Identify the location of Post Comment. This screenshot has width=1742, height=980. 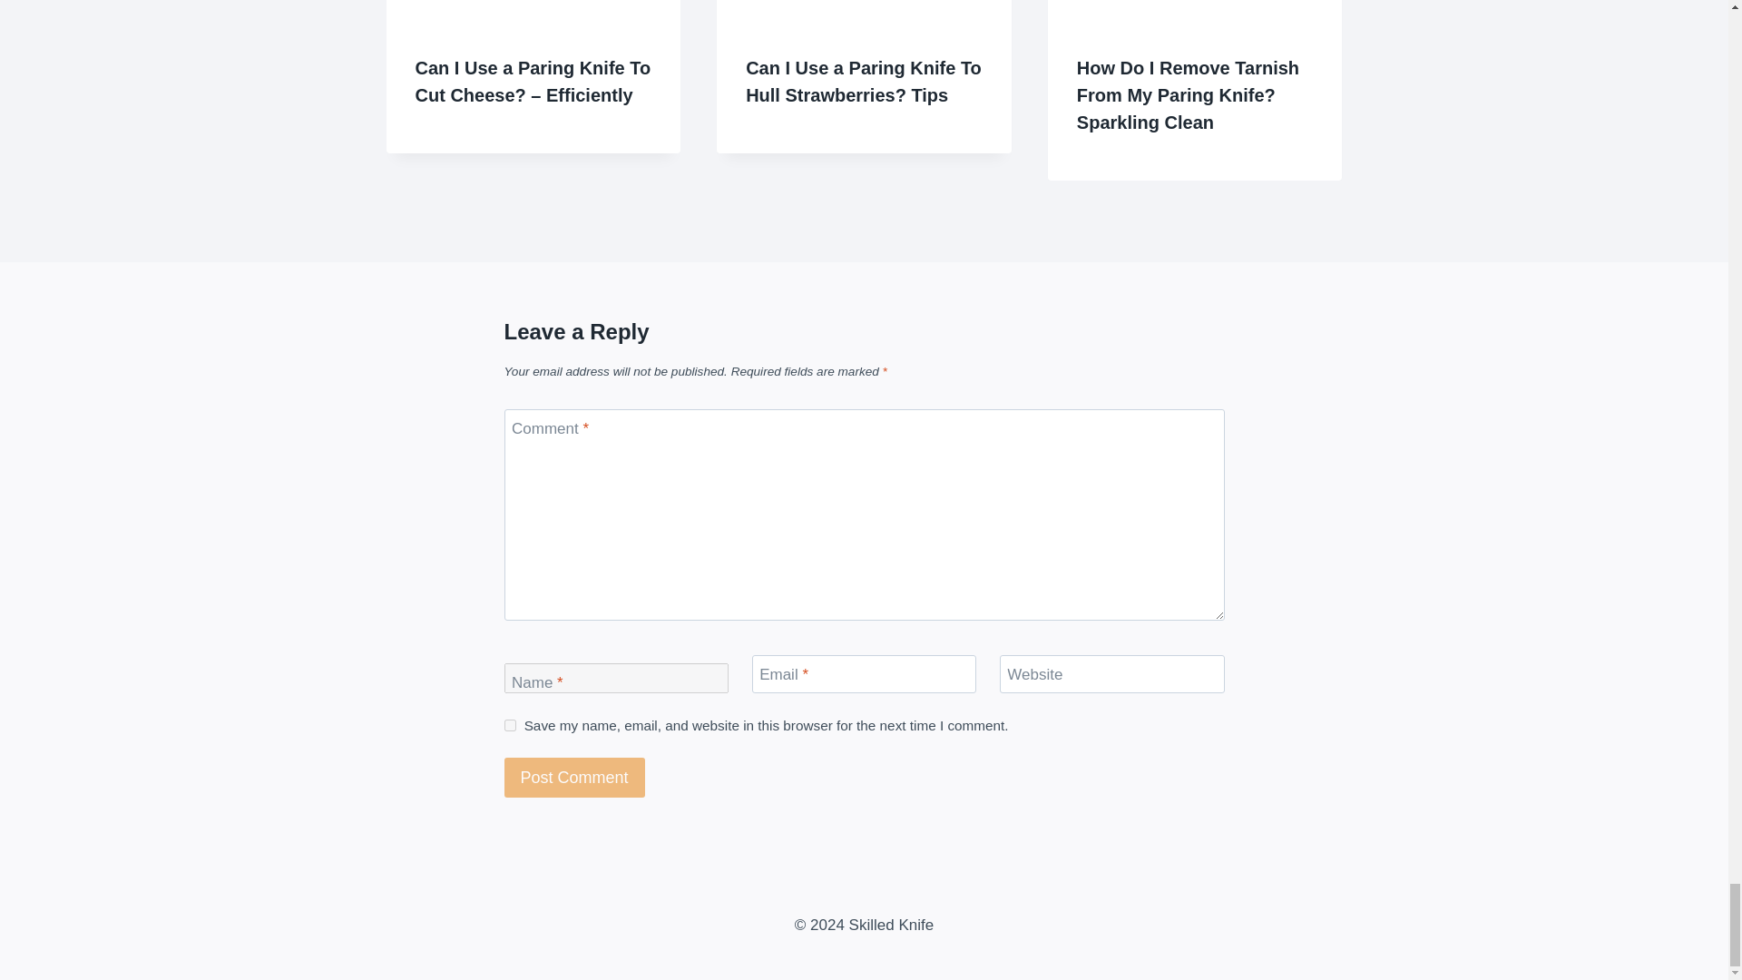
(574, 777).